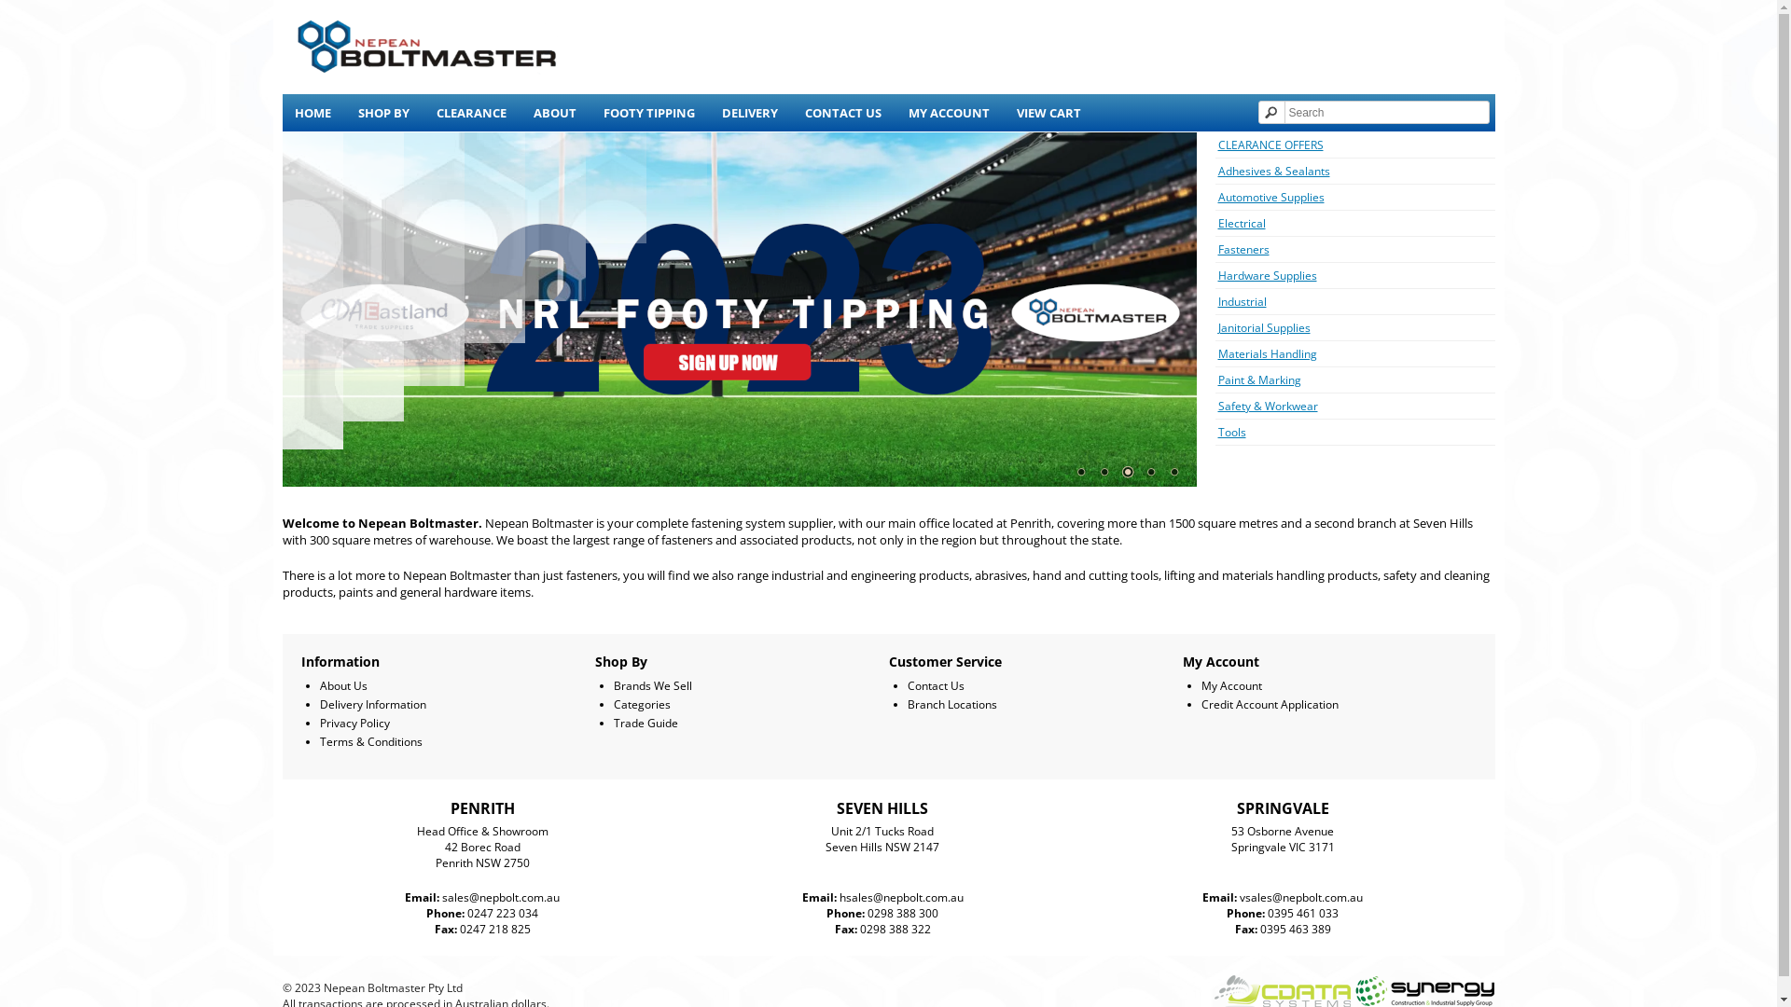 This screenshot has width=1791, height=1007. Describe the element at coordinates (1259, 380) in the screenshot. I see `Paint & Marking` at that location.